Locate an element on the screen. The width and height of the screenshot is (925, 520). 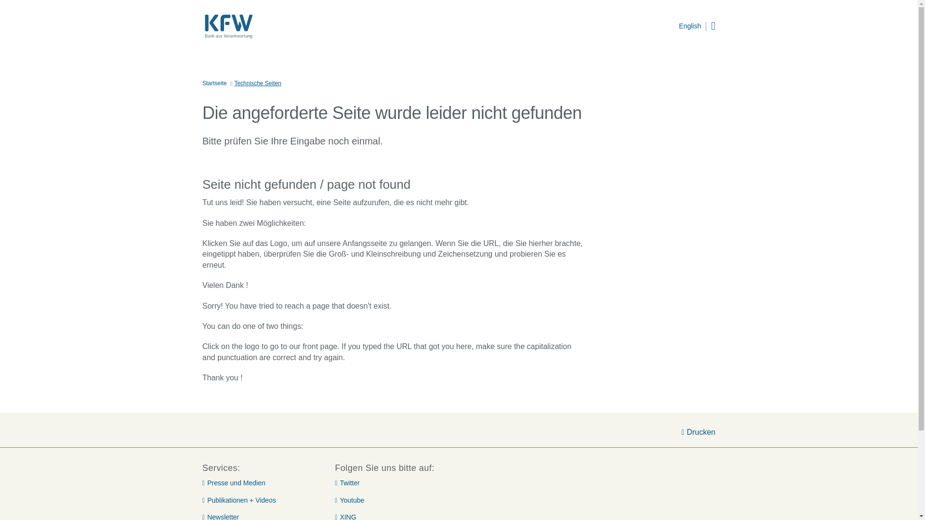
English is located at coordinates (690, 26).